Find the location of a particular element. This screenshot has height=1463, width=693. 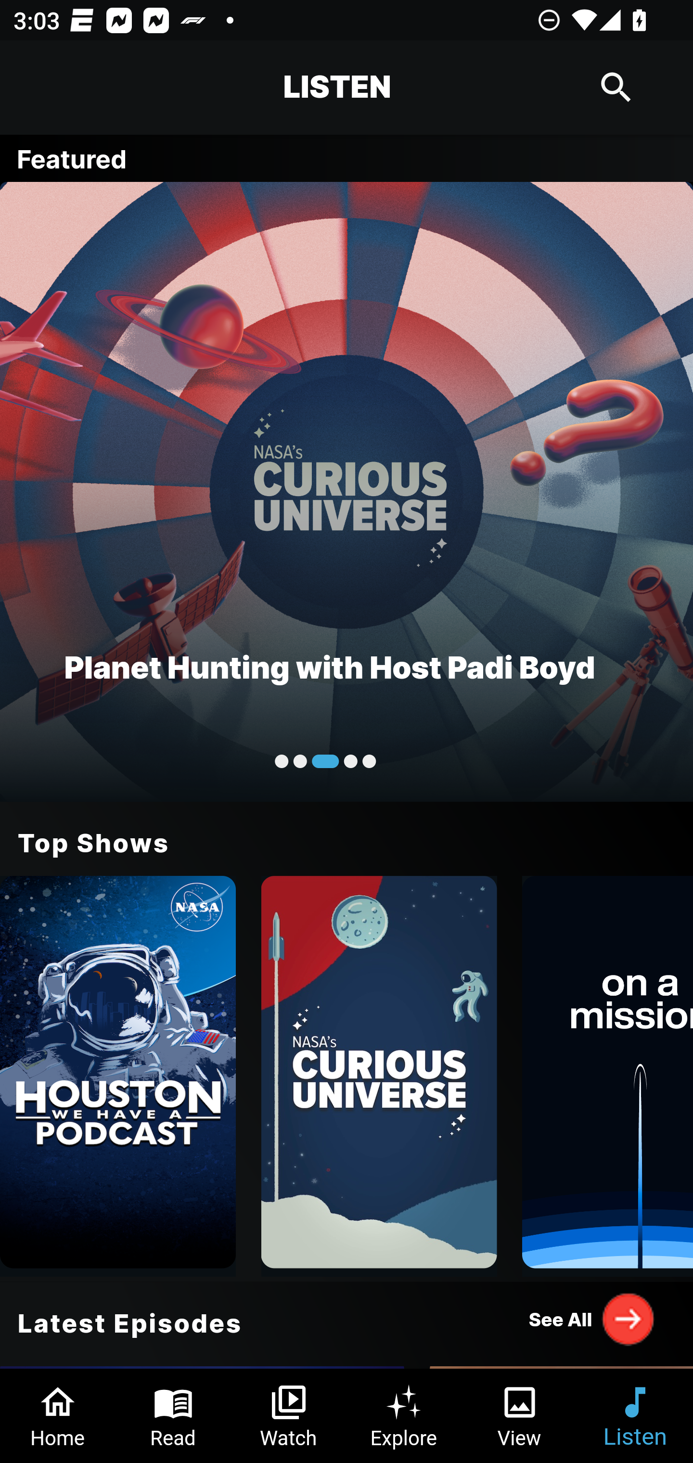

Planet Hunting with Host Padi Boyd is located at coordinates (346, 491).